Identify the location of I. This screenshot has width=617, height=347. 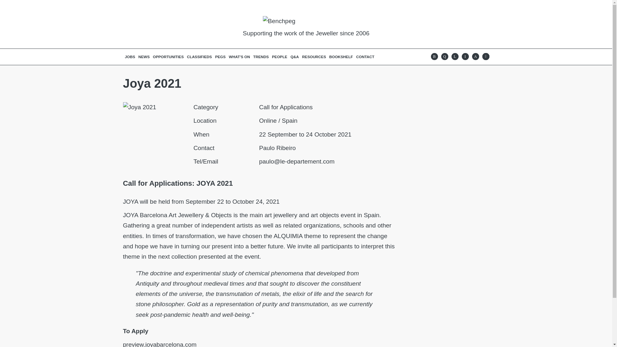
(465, 57).